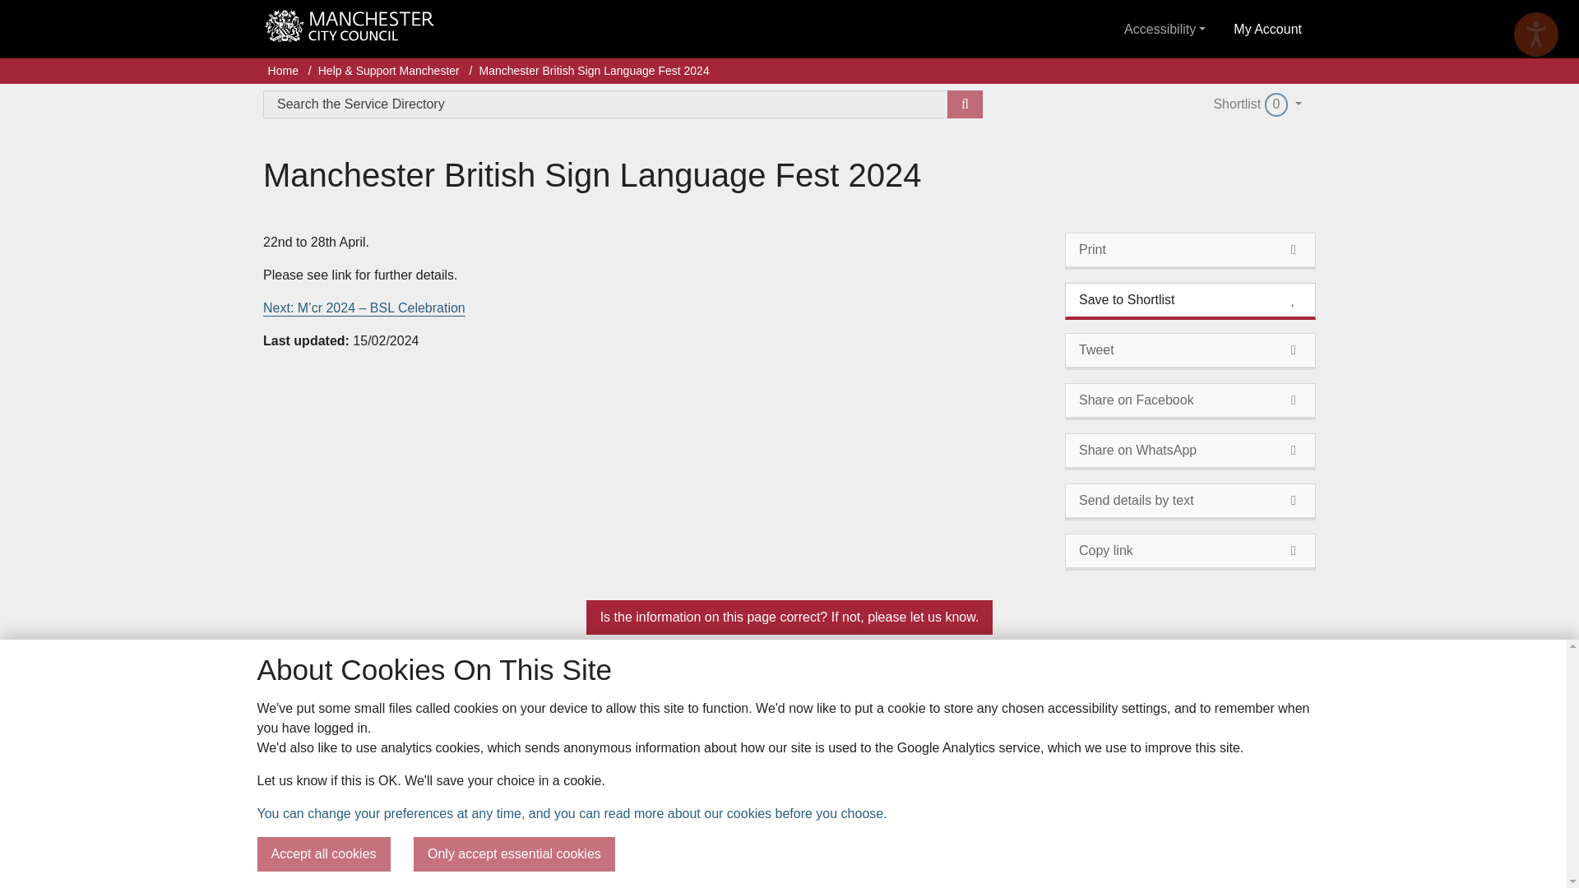 The width and height of the screenshot is (1579, 888). Describe the element at coordinates (1189, 401) in the screenshot. I see `Only accept essential cookies` at that location.